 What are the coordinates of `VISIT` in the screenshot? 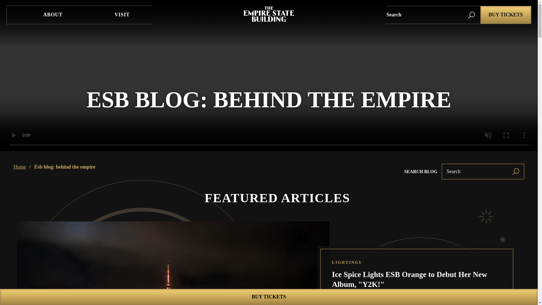 It's located at (122, 15).